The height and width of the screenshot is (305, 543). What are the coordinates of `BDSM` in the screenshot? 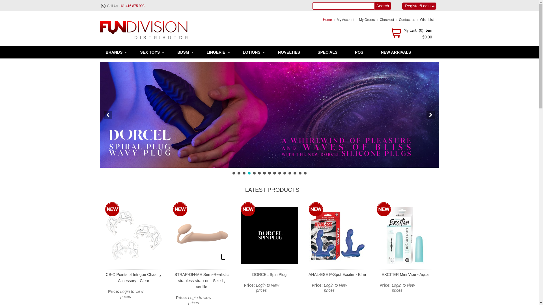 It's located at (183, 52).